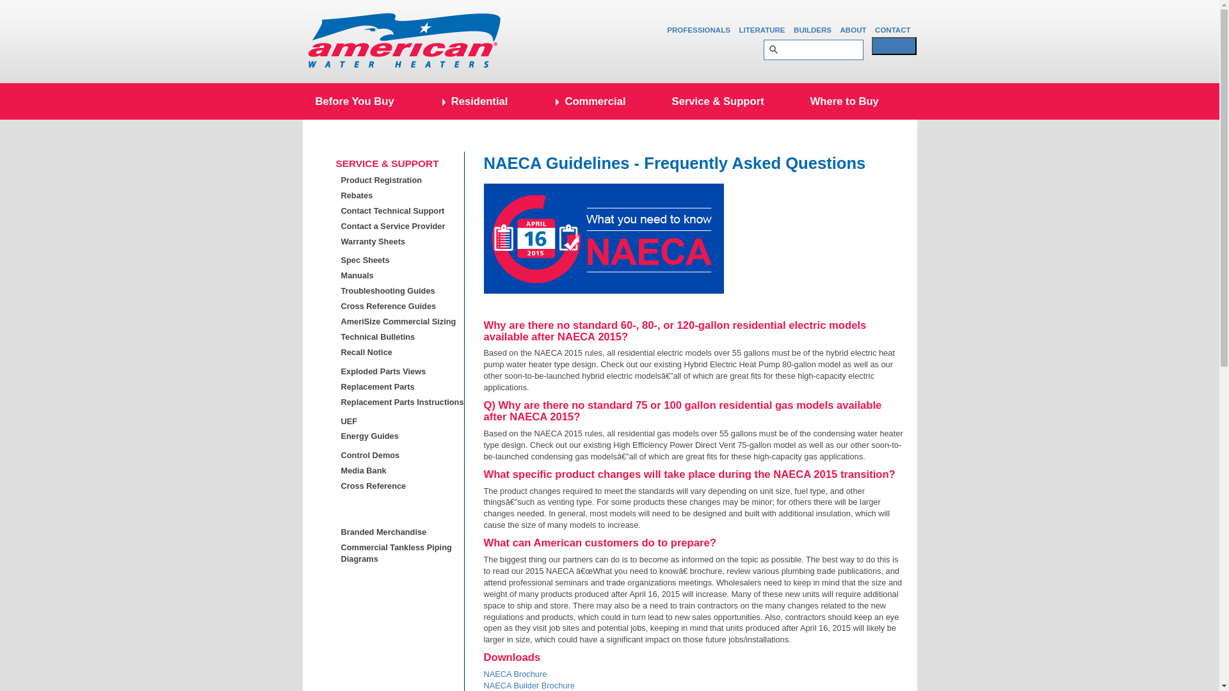 The image size is (1229, 691). Describe the element at coordinates (698, 29) in the screenshot. I see `PROFESSIONALS` at that location.